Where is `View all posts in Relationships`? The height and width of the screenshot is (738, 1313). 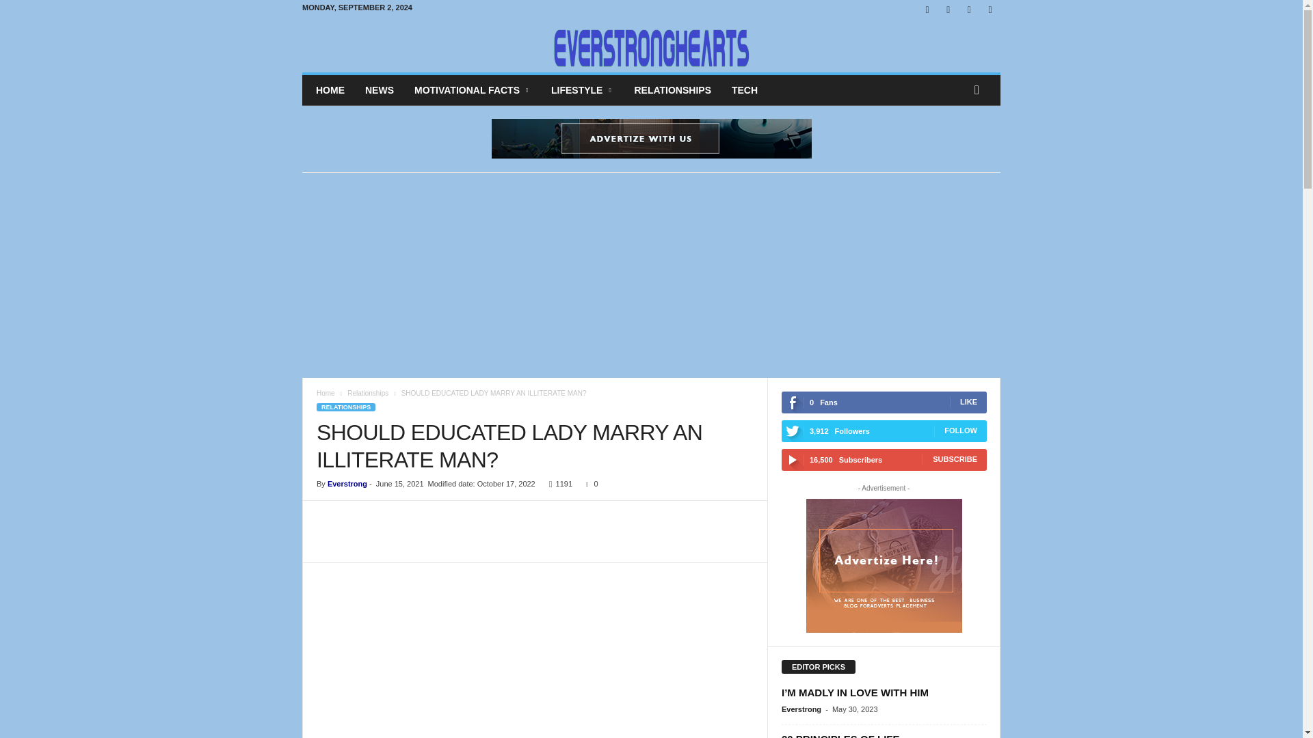 View all posts in Relationships is located at coordinates (368, 394).